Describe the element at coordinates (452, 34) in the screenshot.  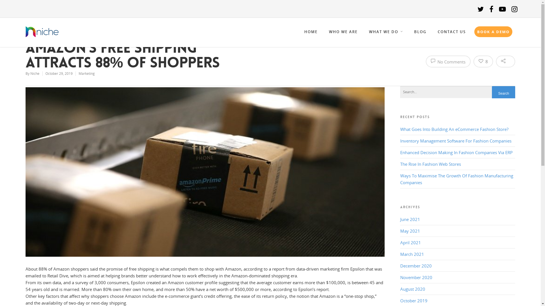
I see `CONTACT US` at that location.